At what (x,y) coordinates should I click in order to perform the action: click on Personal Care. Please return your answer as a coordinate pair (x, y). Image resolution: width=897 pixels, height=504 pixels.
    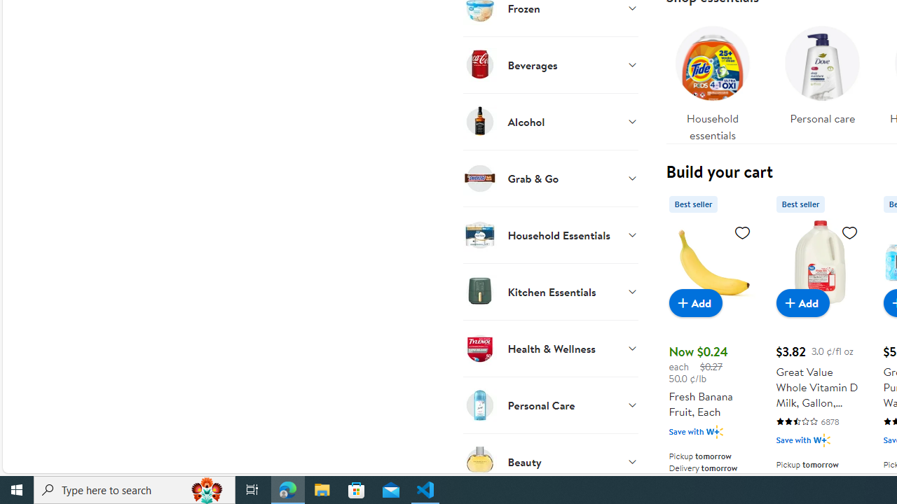
    Looking at the image, I should click on (551, 405).